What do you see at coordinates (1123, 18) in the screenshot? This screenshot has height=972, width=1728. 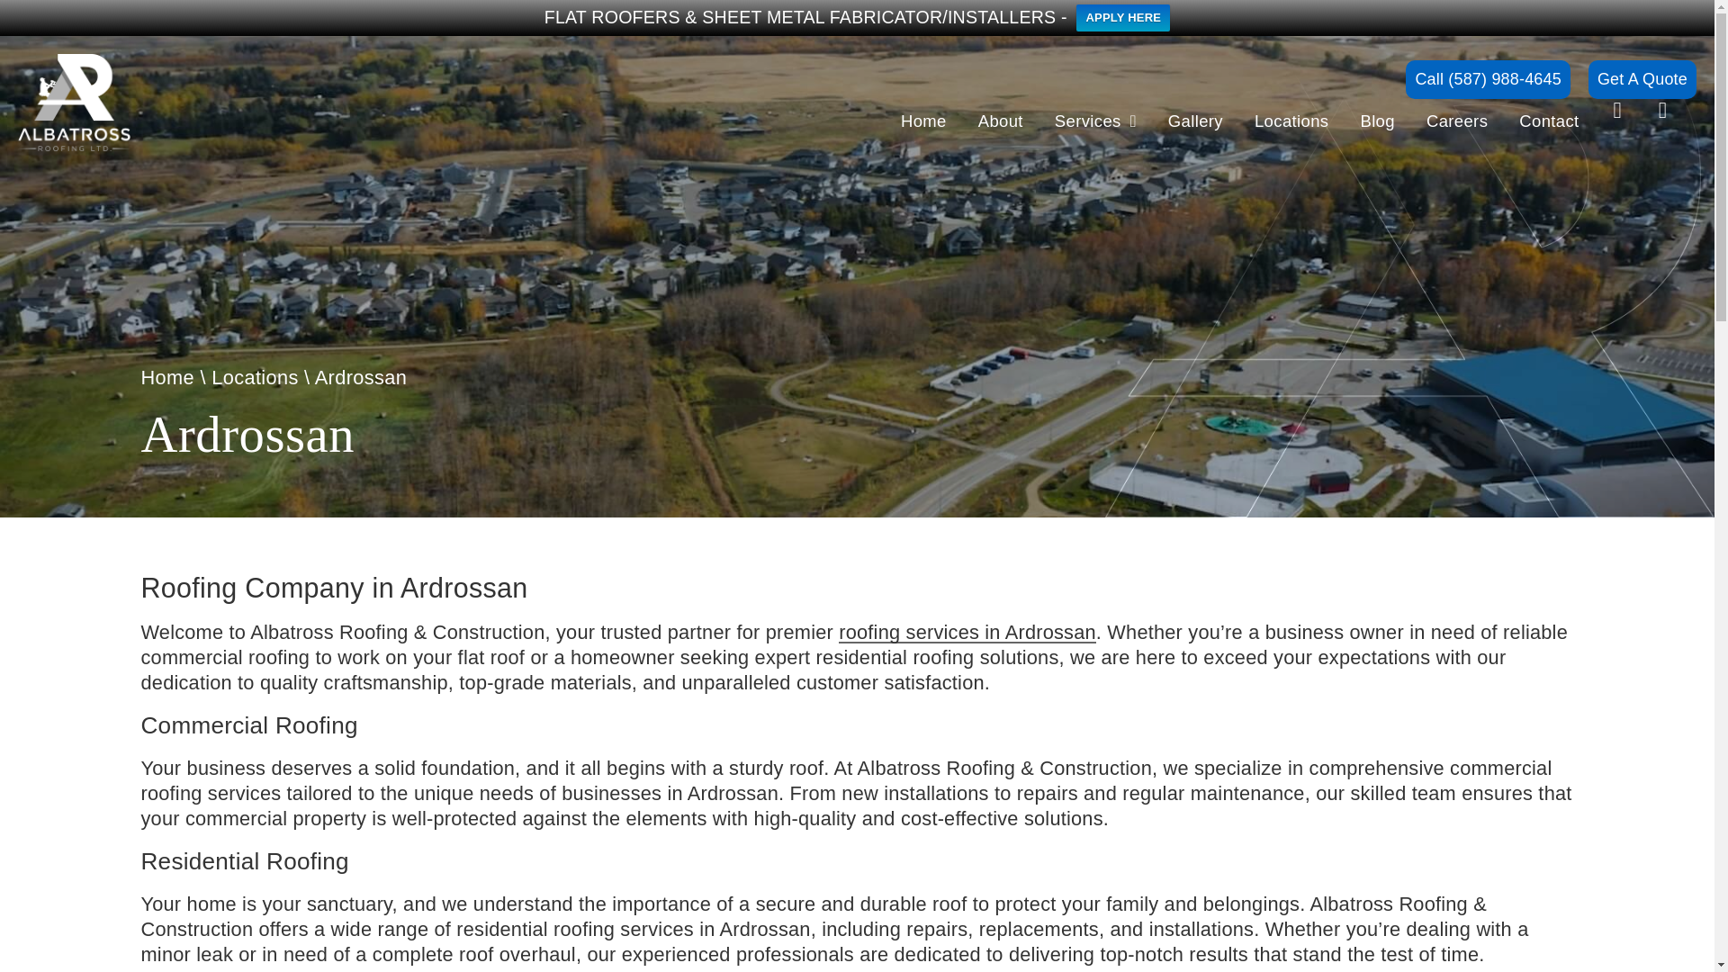 I see `APPLY HERE` at bounding box center [1123, 18].